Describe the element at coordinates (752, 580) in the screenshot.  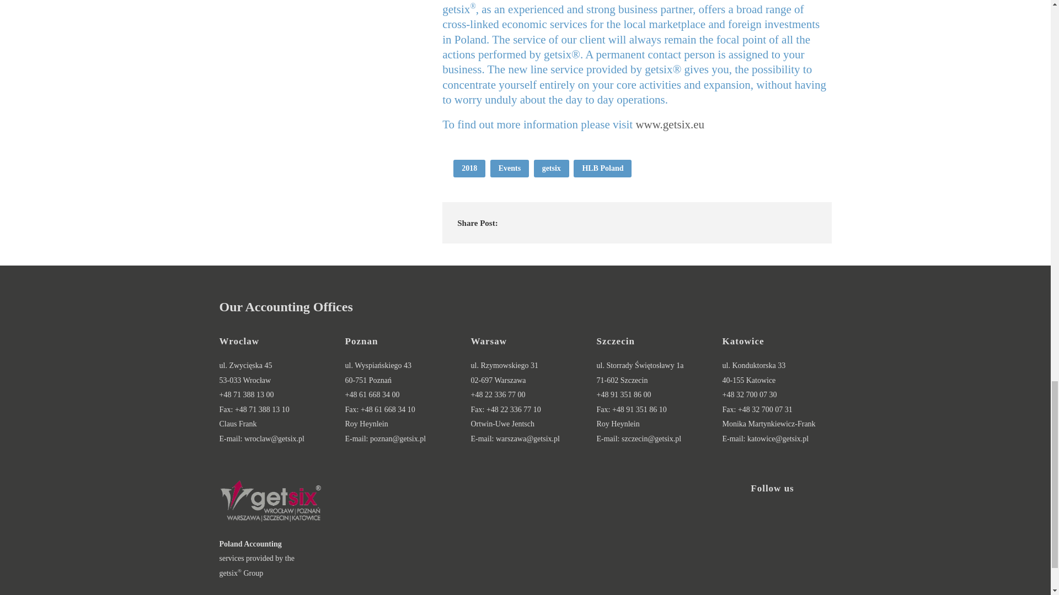
I see `getsix Youtube` at that location.